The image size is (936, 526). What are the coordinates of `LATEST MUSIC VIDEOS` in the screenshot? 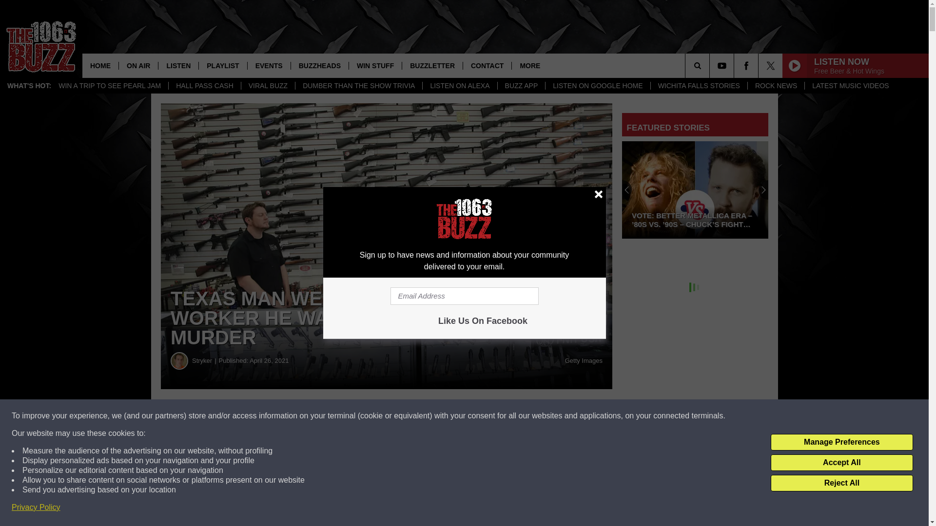 It's located at (850, 86).